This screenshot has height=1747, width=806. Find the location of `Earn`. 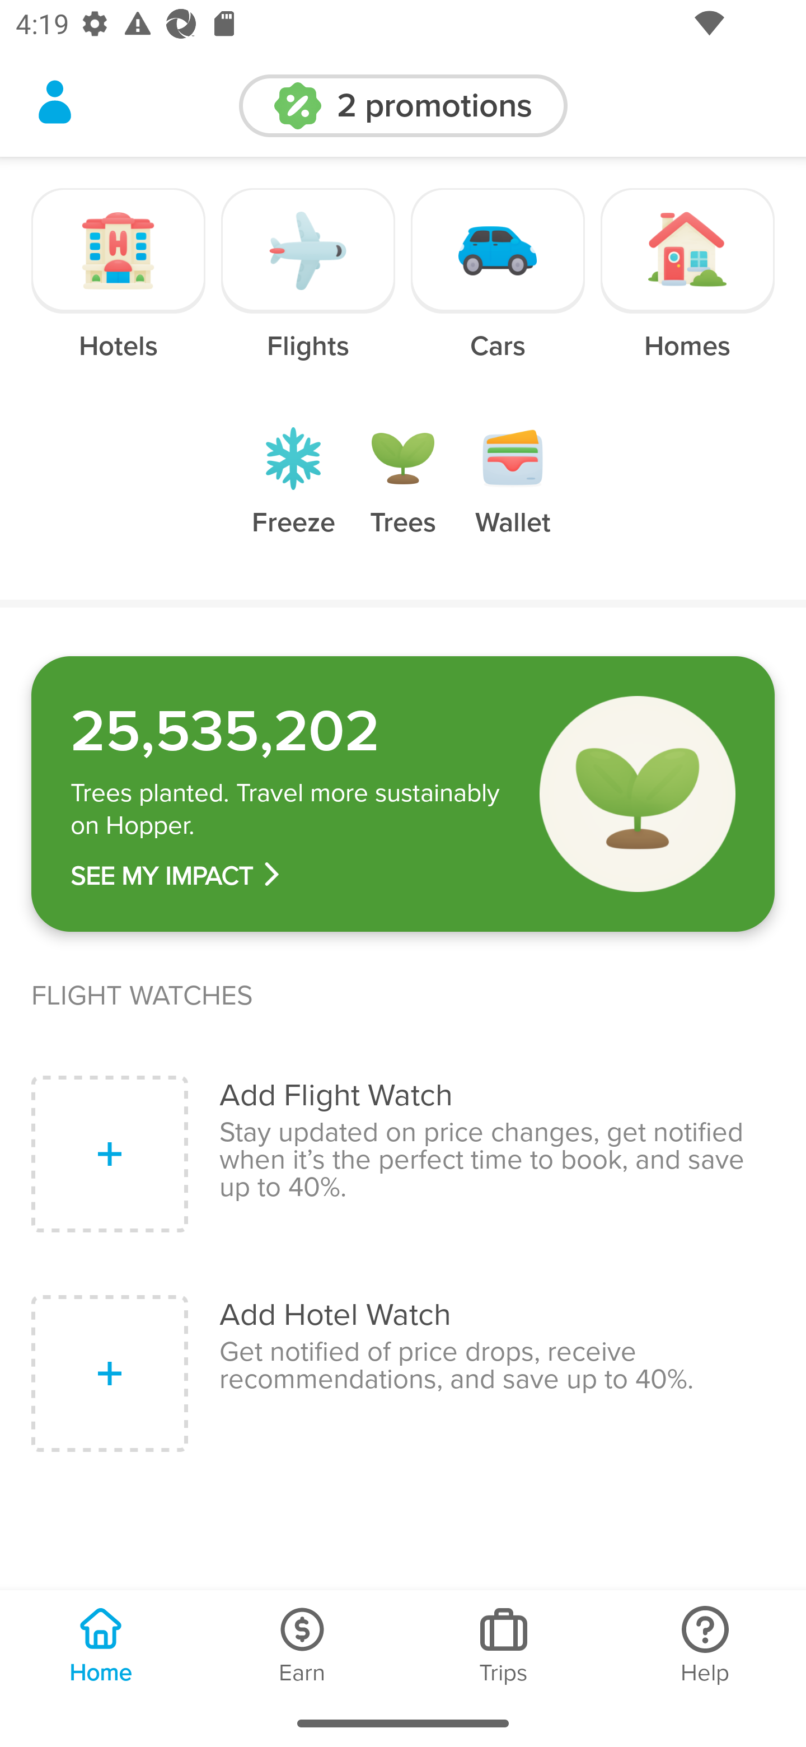

Earn is located at coordinates (302, 1645).